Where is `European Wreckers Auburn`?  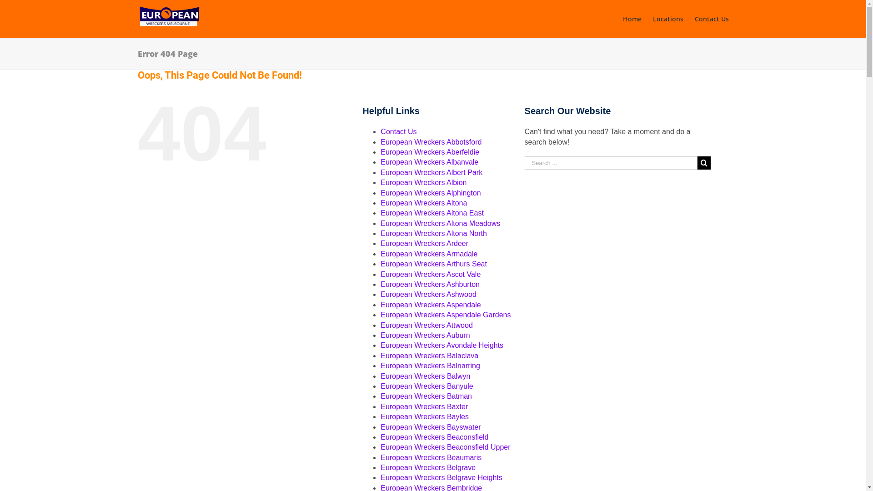 European Wreckers Auburn is located at coordinates (425, 336).